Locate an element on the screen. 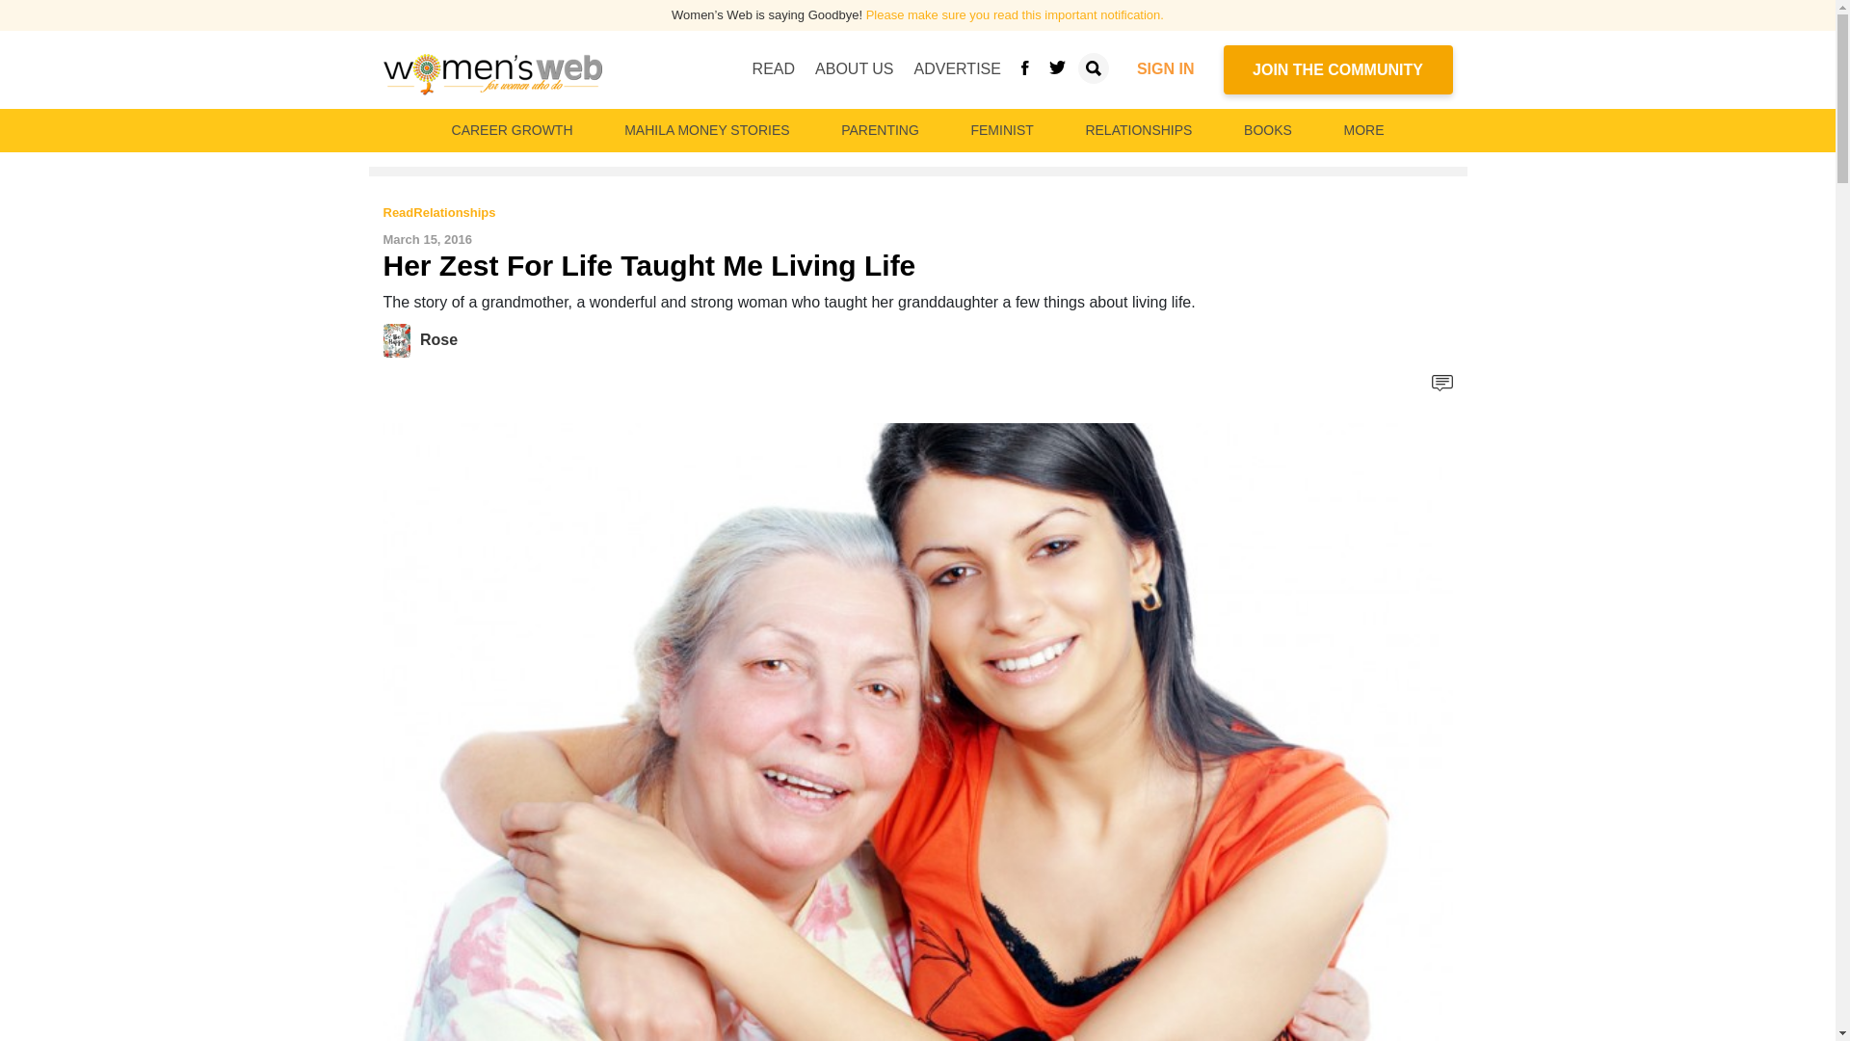  PARENTING is located at coordinates (879, 130).